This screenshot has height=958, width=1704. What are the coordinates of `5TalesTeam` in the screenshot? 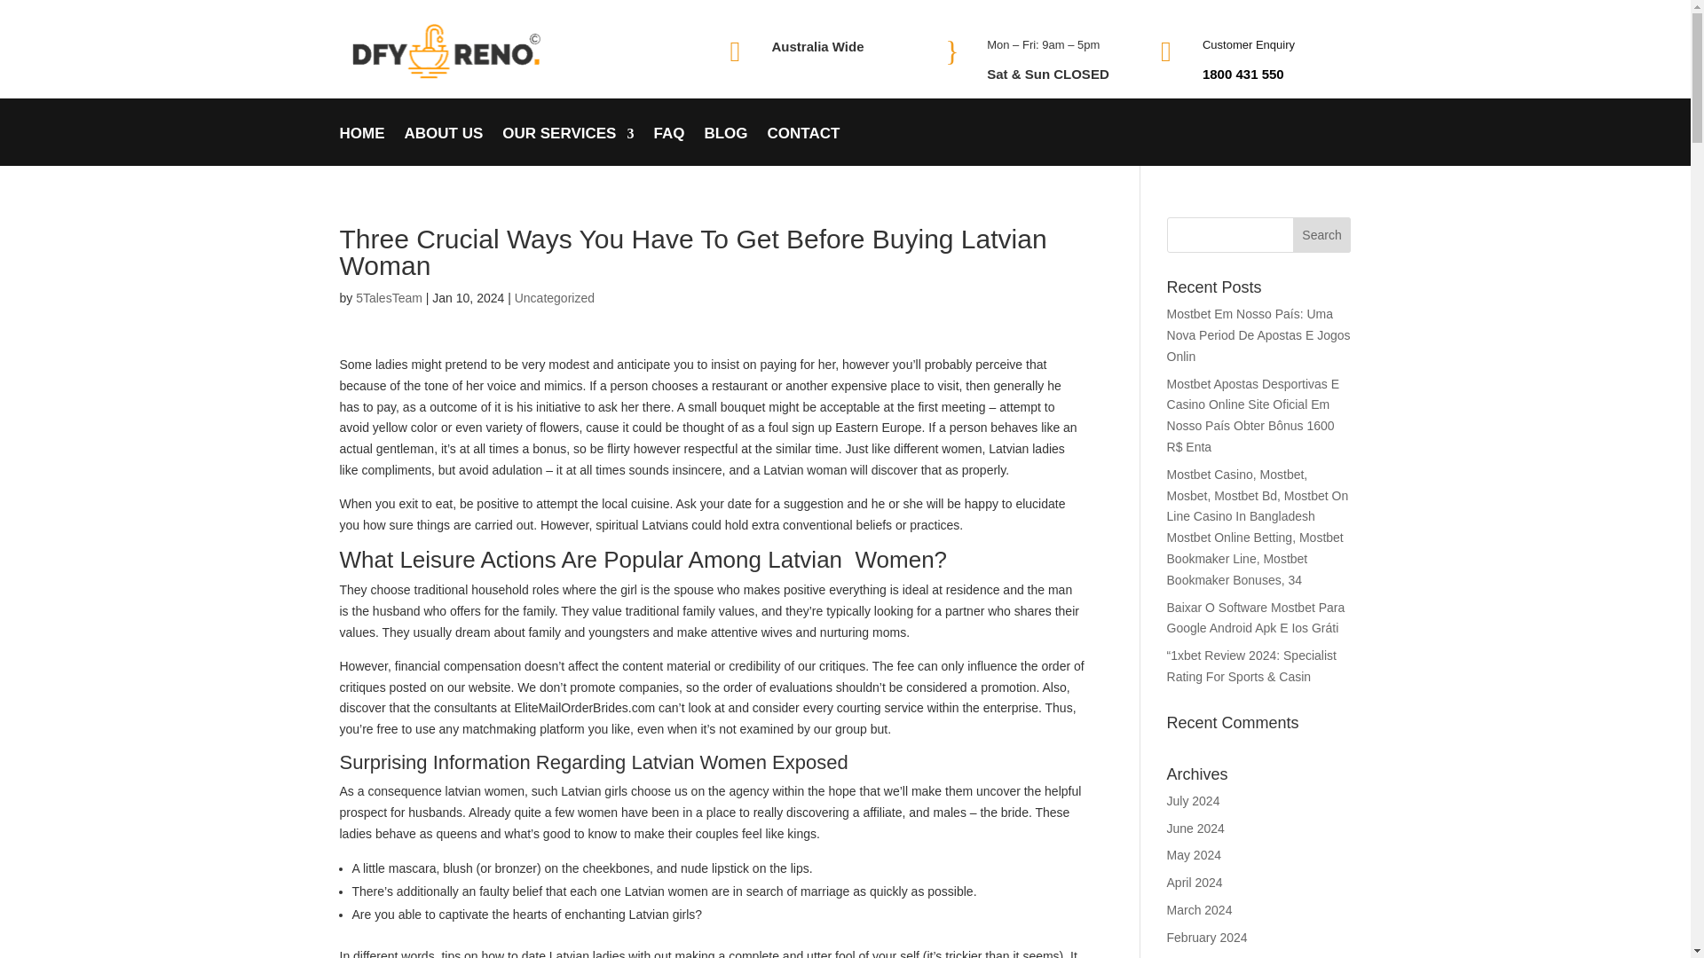 It's located at (389, 298).